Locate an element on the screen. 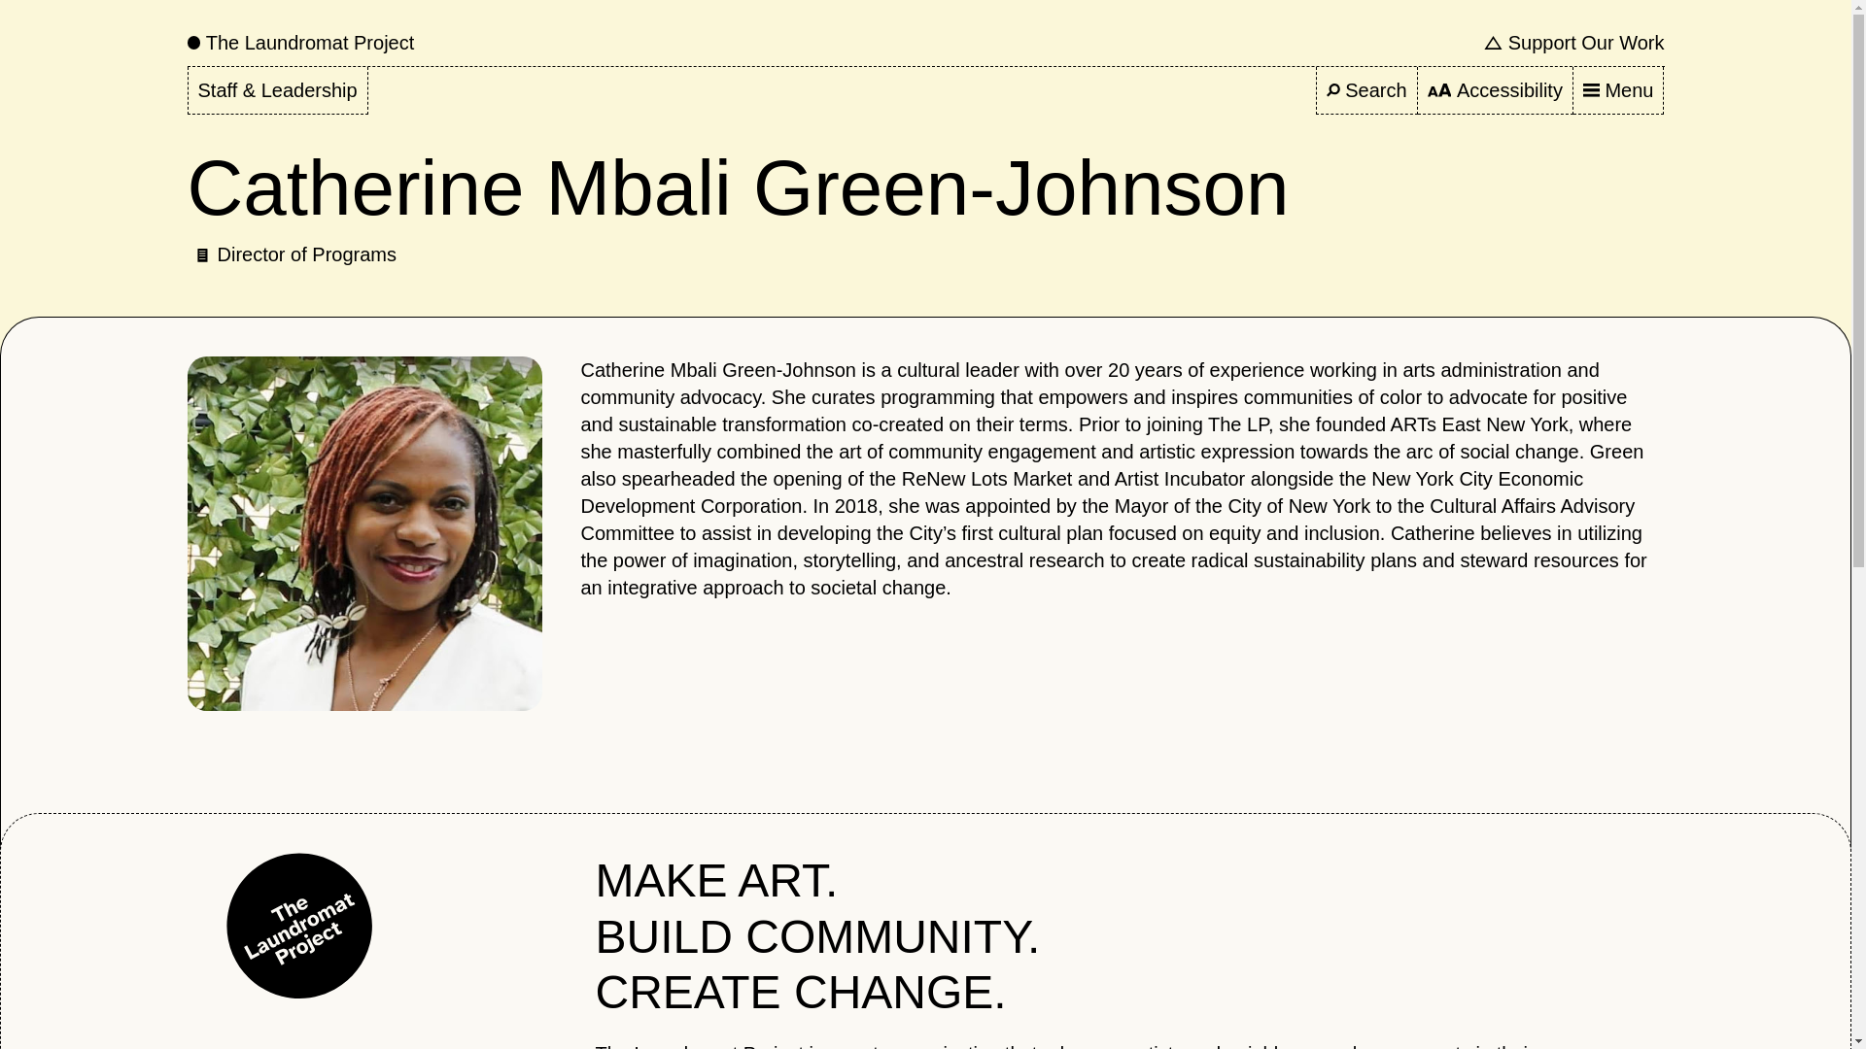 Image resolution: width=1866 pixels, height=1049 pixels.  Menu is located at coordinates (1618, 90).